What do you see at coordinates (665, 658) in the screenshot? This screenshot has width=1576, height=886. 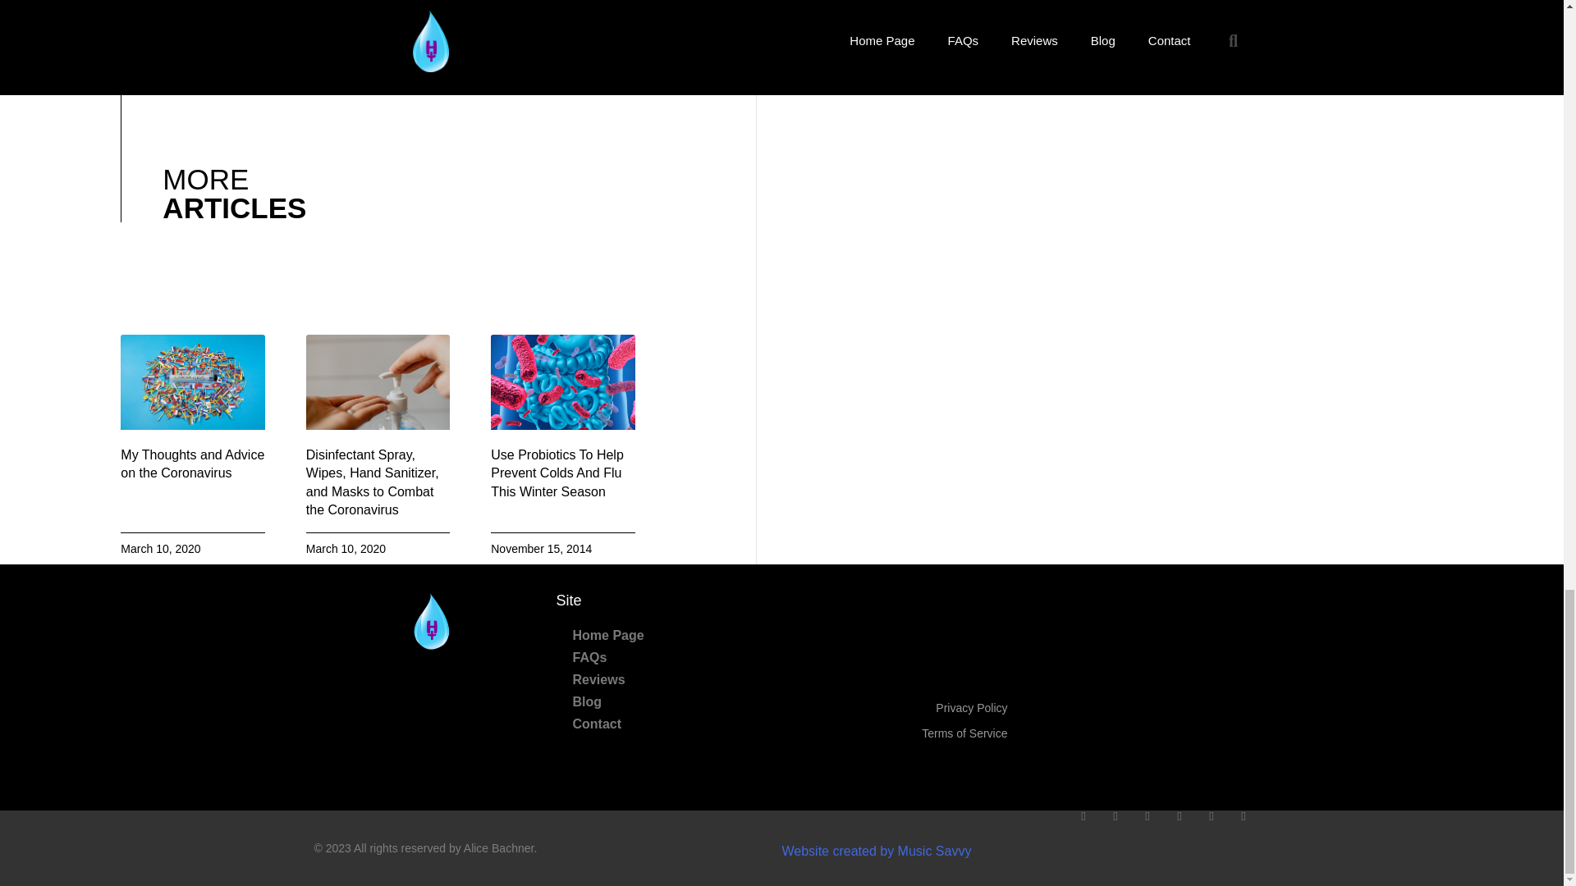 I see `FAQs` at bounding box center [665, 658].